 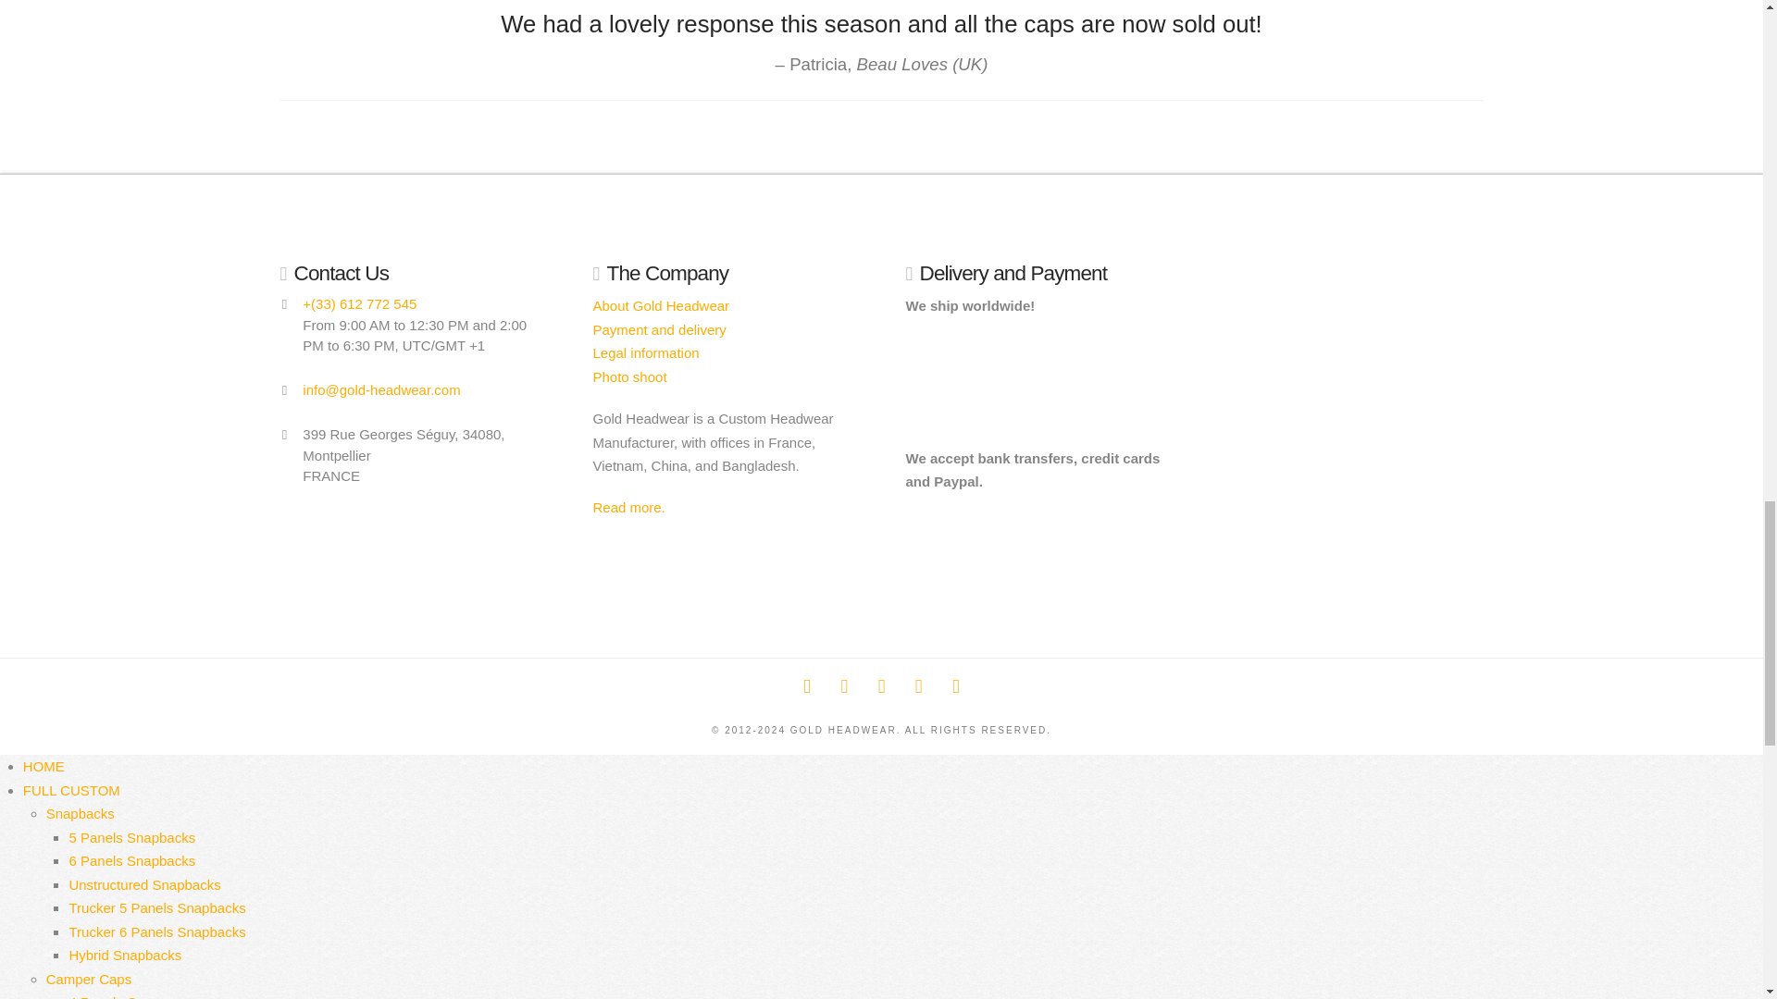 I want to click on Learn more about payment terms and shipping methods, so click(x=658, y=329).